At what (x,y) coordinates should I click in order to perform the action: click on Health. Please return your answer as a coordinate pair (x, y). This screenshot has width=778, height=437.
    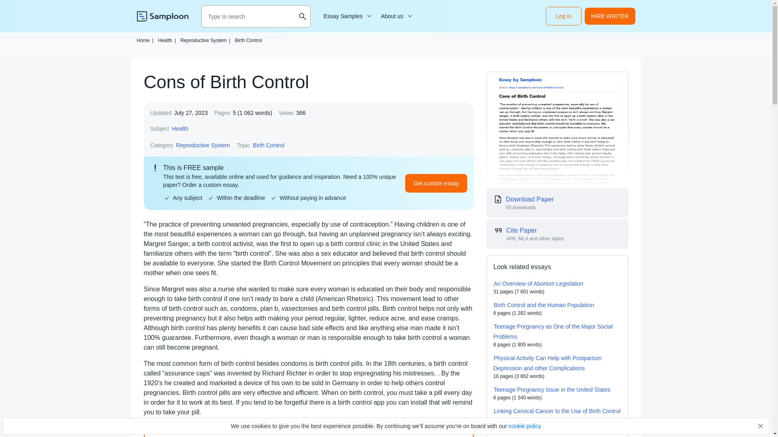
    Looking at the image, I should click on (180, 129).